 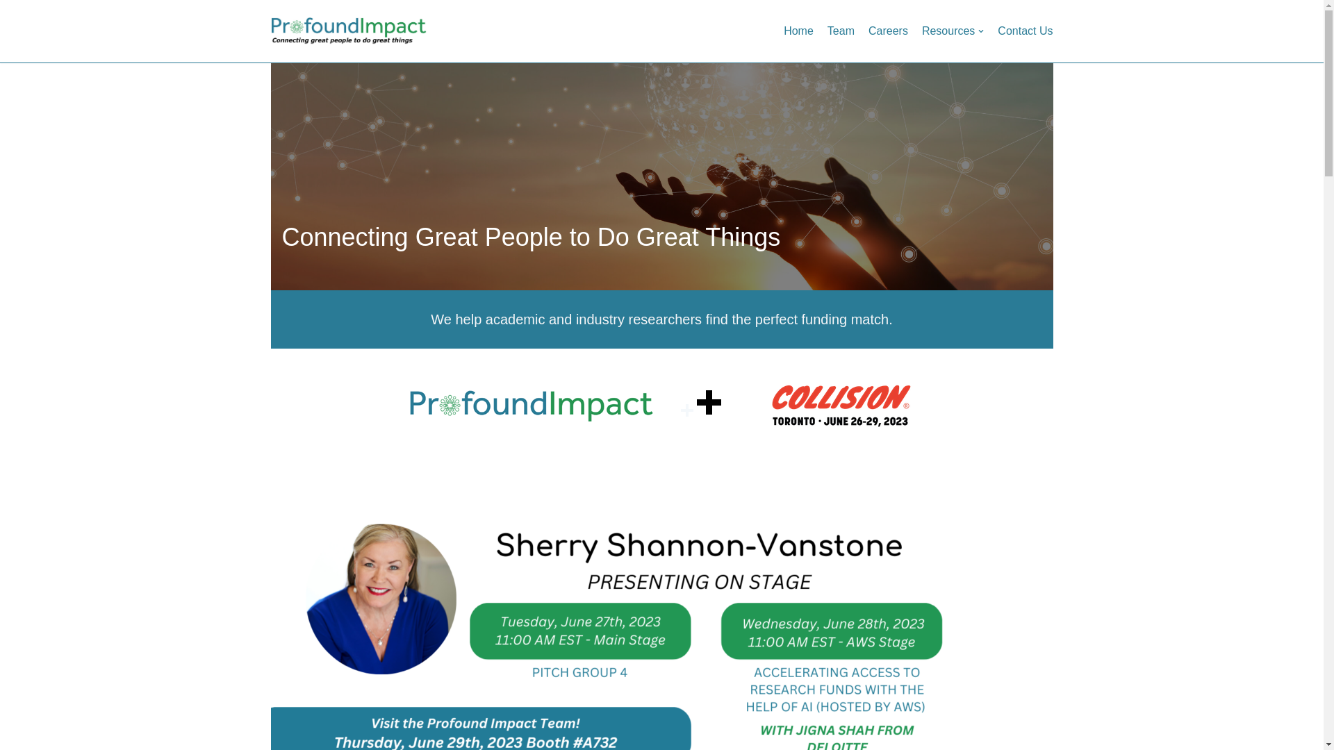 I want to click on Team, so click(x=841, y=31).